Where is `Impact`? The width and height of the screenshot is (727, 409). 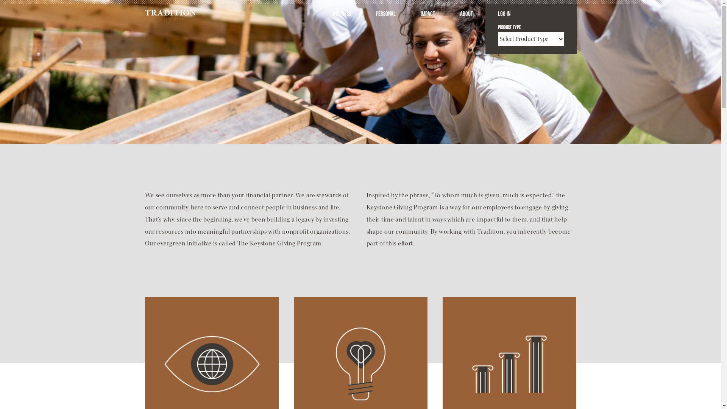 Impact is located at coordinates (427, 14).